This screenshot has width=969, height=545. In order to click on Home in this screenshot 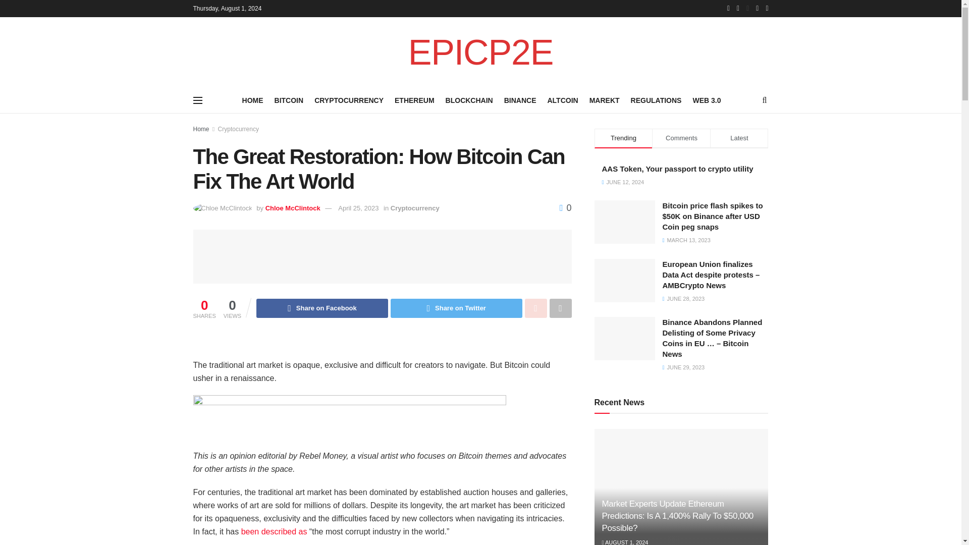, I will do `click(201, 129)`.